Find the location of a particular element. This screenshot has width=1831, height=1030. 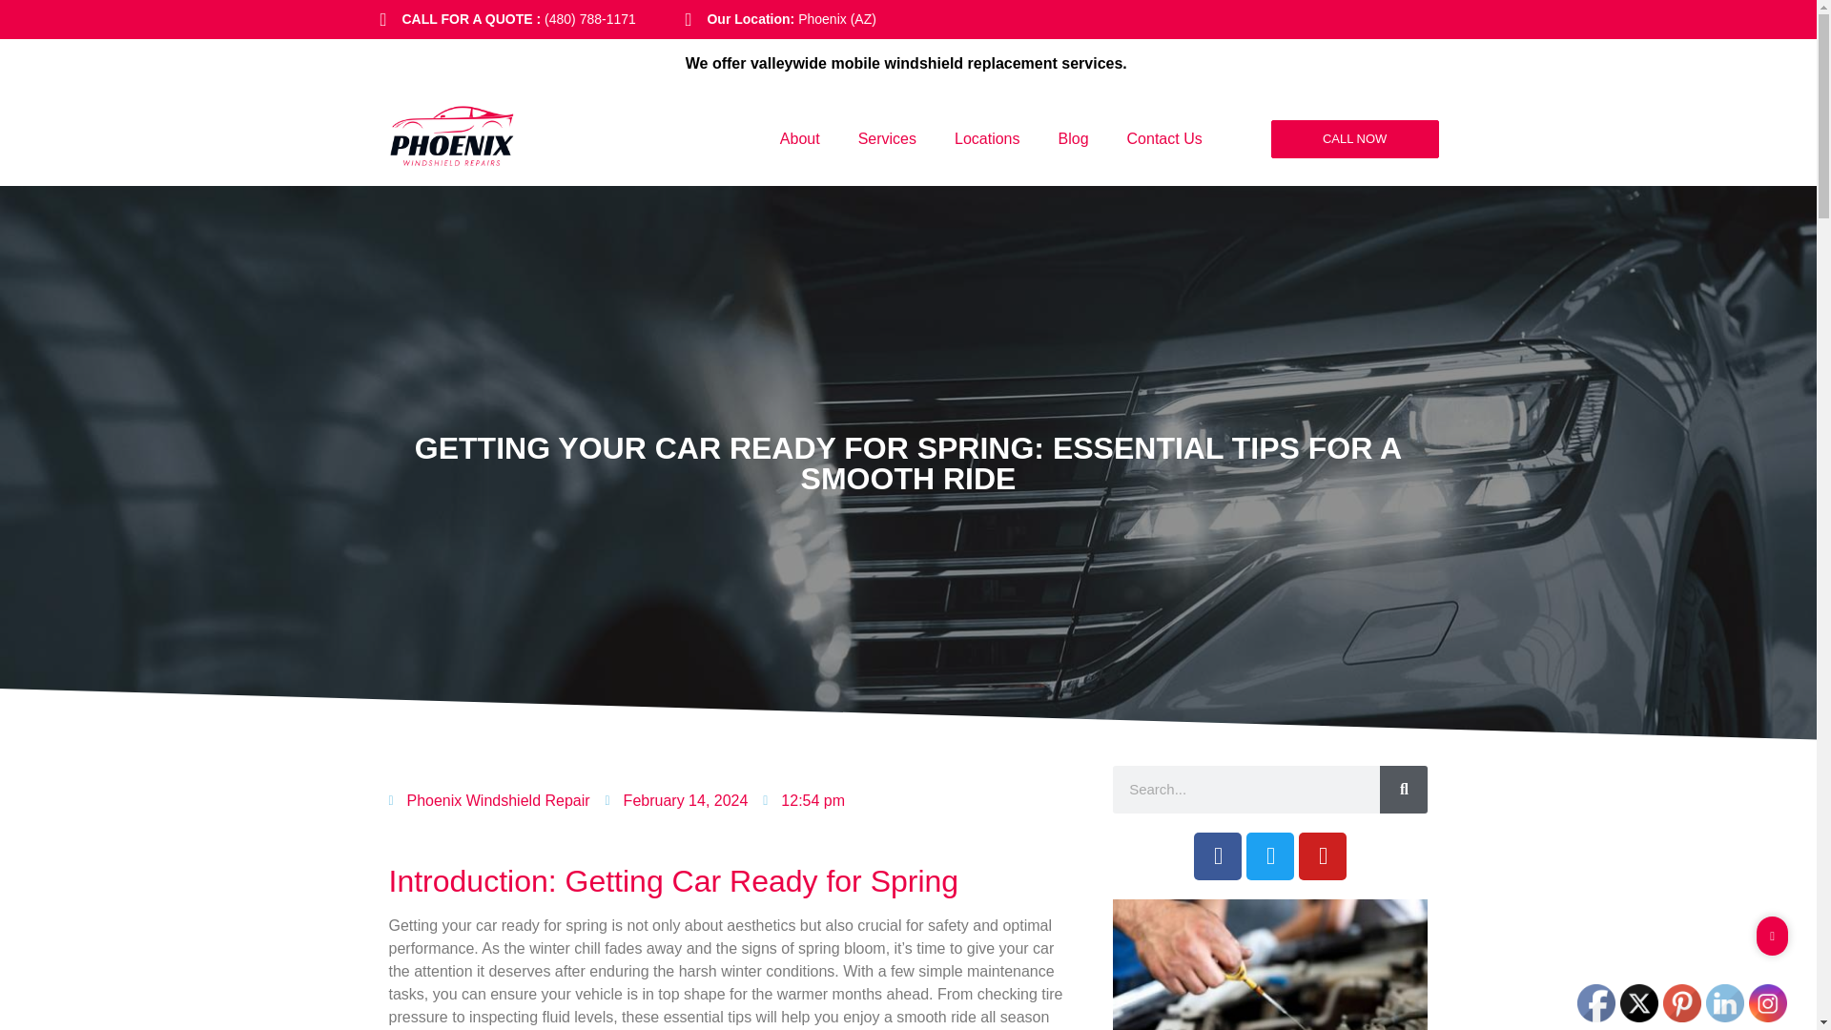

LinkedIn is located at coordinates (1725, 1003).